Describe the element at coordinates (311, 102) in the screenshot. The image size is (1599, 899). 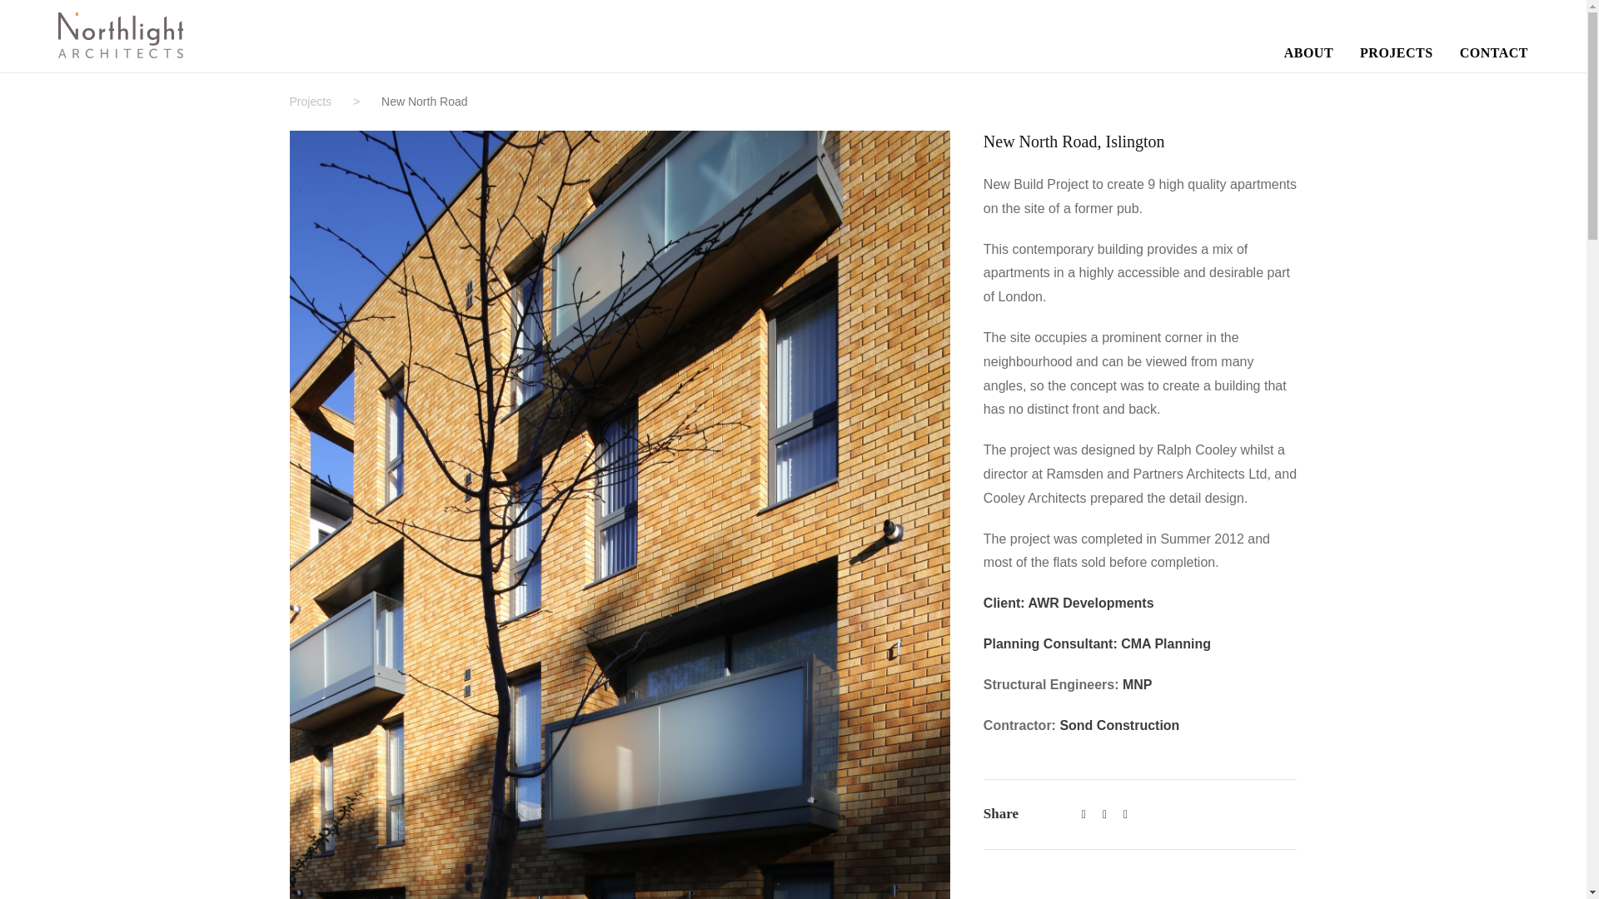
I see `Projects` at that location.